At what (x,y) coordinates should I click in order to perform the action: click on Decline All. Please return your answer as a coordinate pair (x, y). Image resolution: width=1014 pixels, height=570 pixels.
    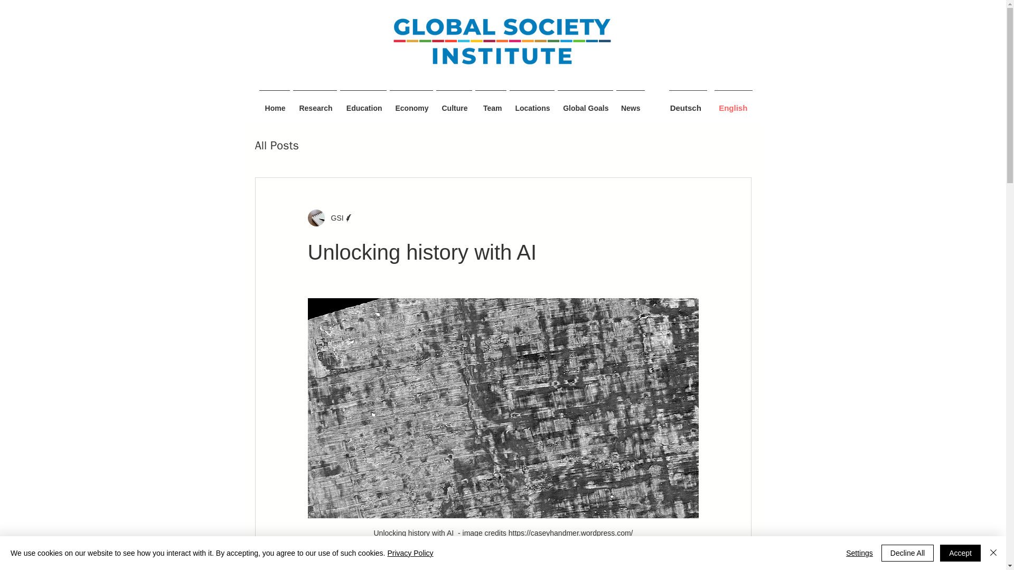
    Looking at the image, I should click on (907, 553).